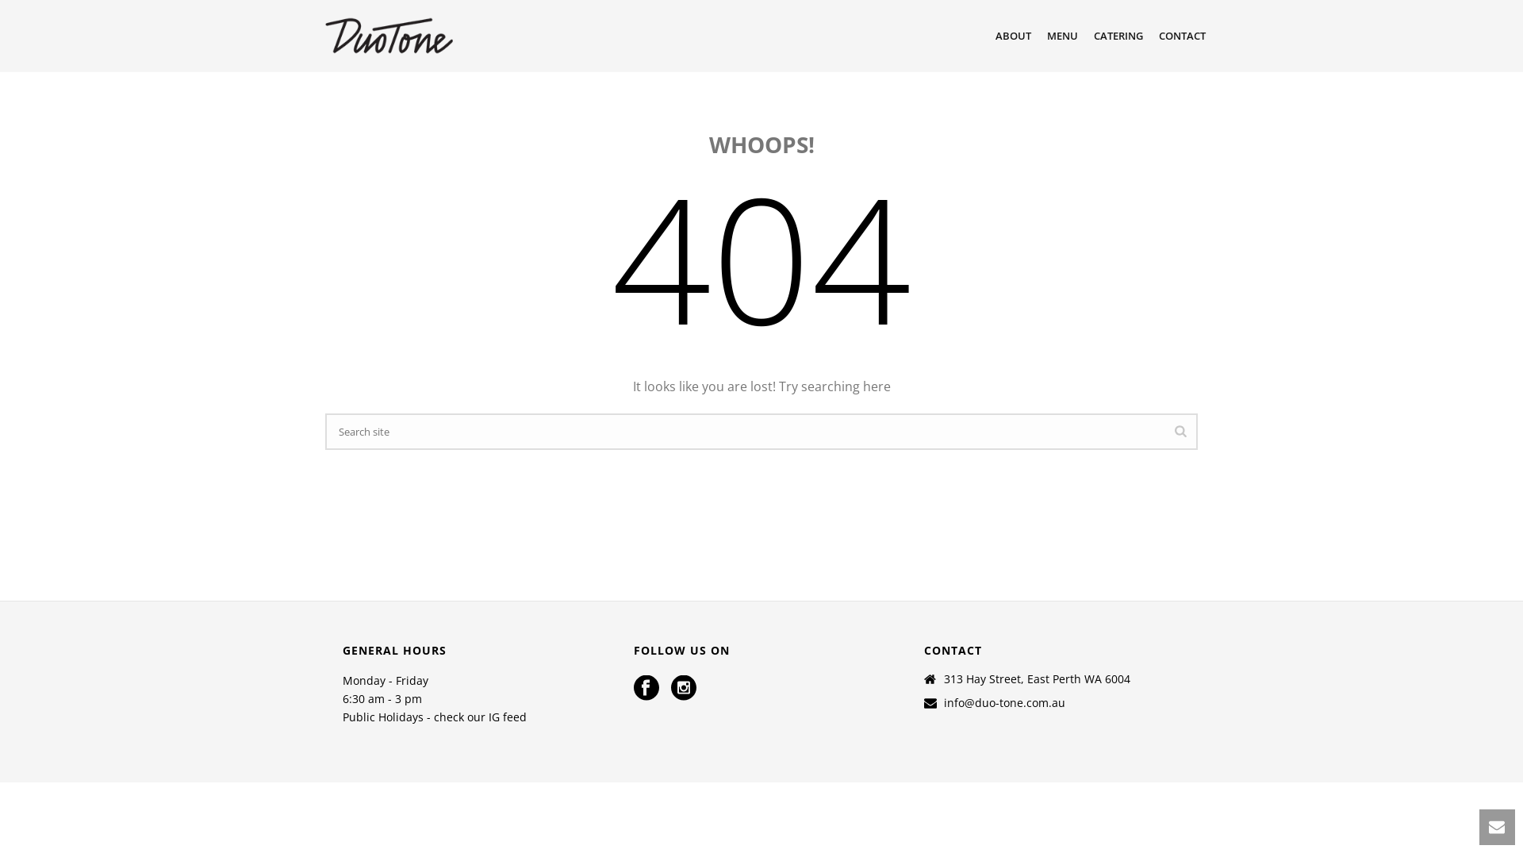  What do you see at coordinates (1004, 703) in the screenshot?
I see `info@duo-tone.com.au` at bounding box center [1004, 703].